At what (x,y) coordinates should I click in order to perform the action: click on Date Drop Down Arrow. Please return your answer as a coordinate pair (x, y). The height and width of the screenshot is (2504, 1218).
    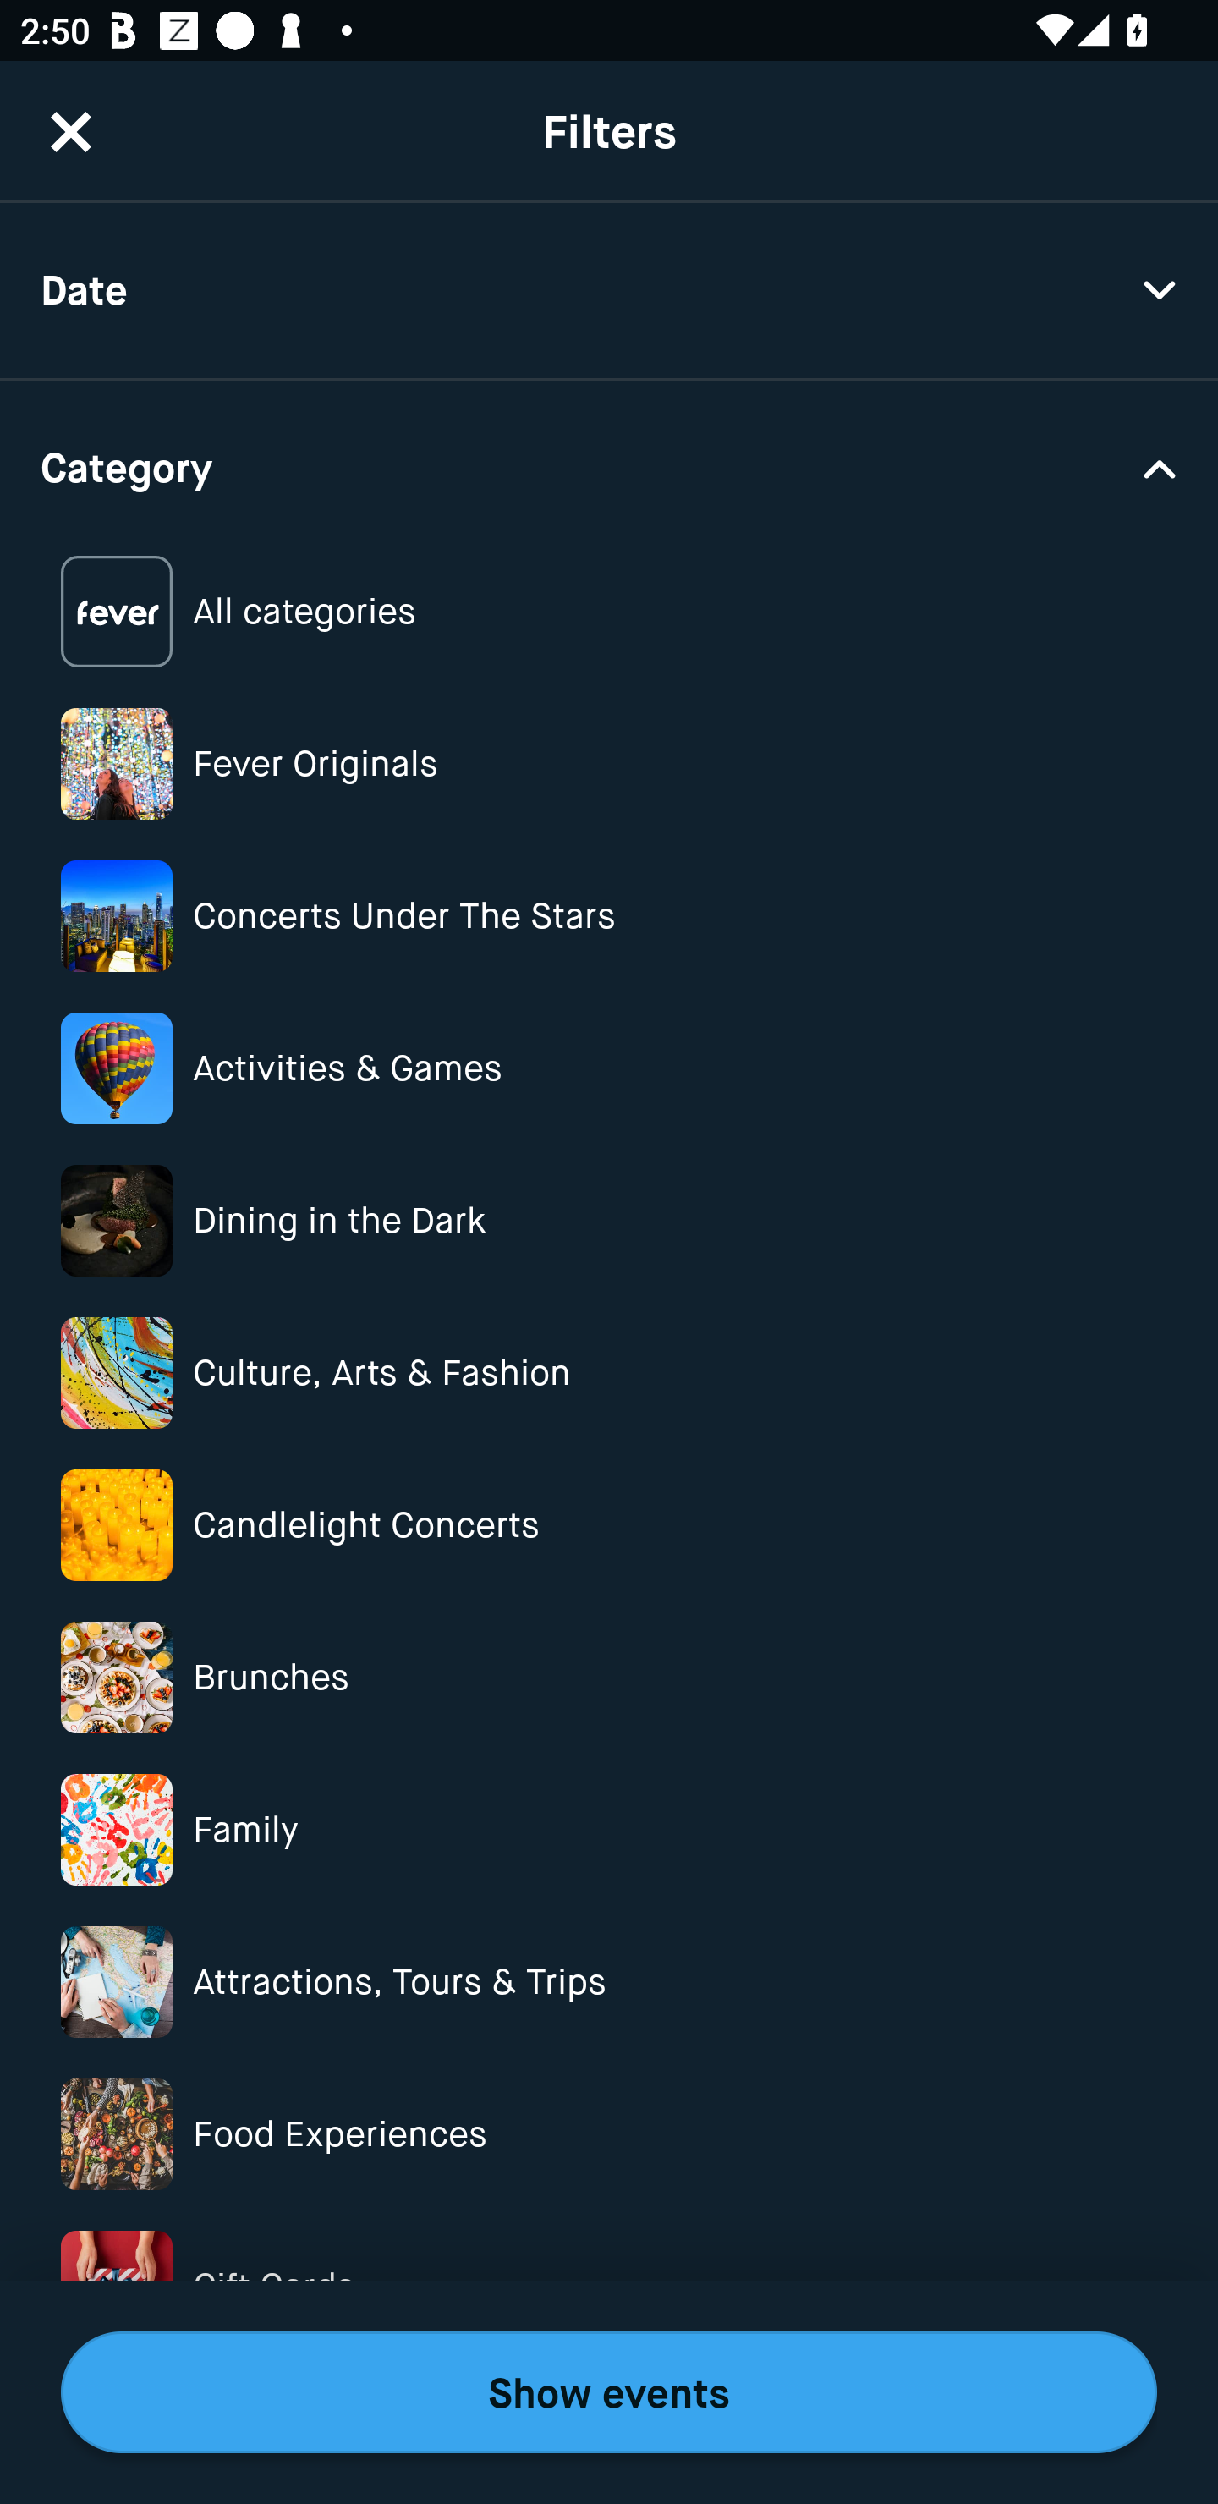
    Looking at the image, I should click on (609, 291).